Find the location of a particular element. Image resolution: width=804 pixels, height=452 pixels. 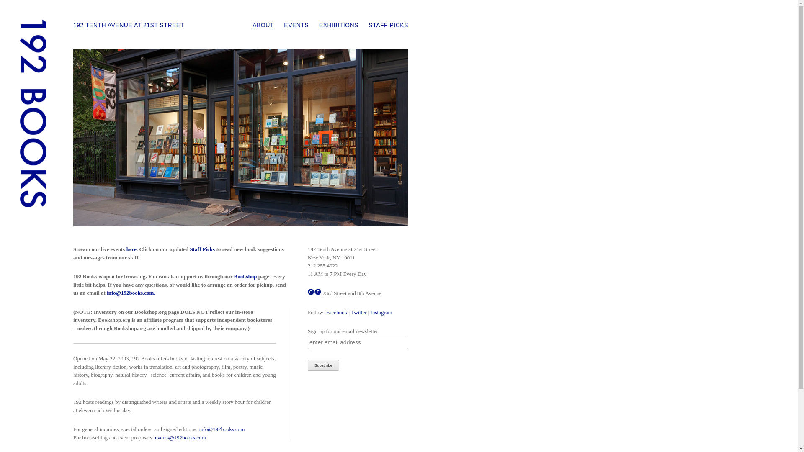

Bookshop is located at coordinates (245, 276).